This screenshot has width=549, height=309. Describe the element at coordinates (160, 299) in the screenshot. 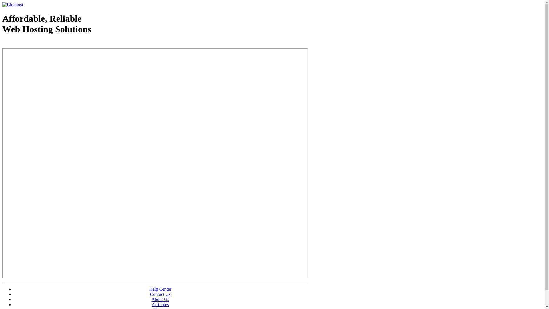

I see `About Us` at that location.